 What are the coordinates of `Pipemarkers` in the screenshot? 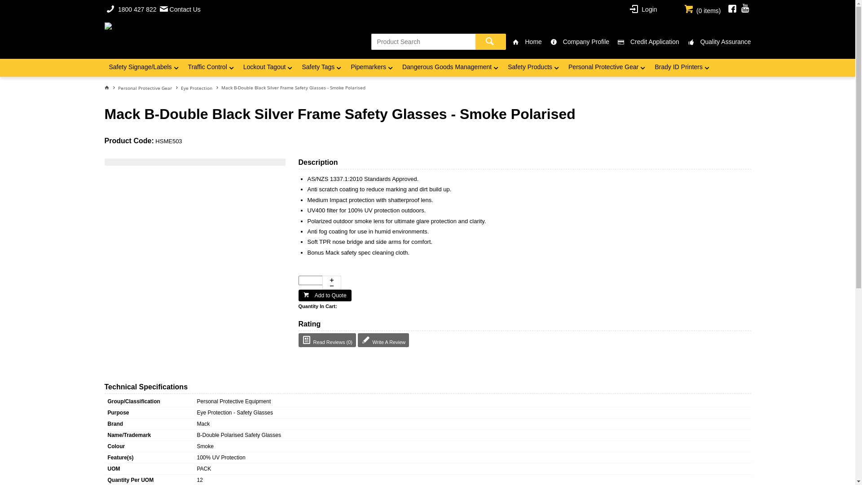 It's located at (372, 68).